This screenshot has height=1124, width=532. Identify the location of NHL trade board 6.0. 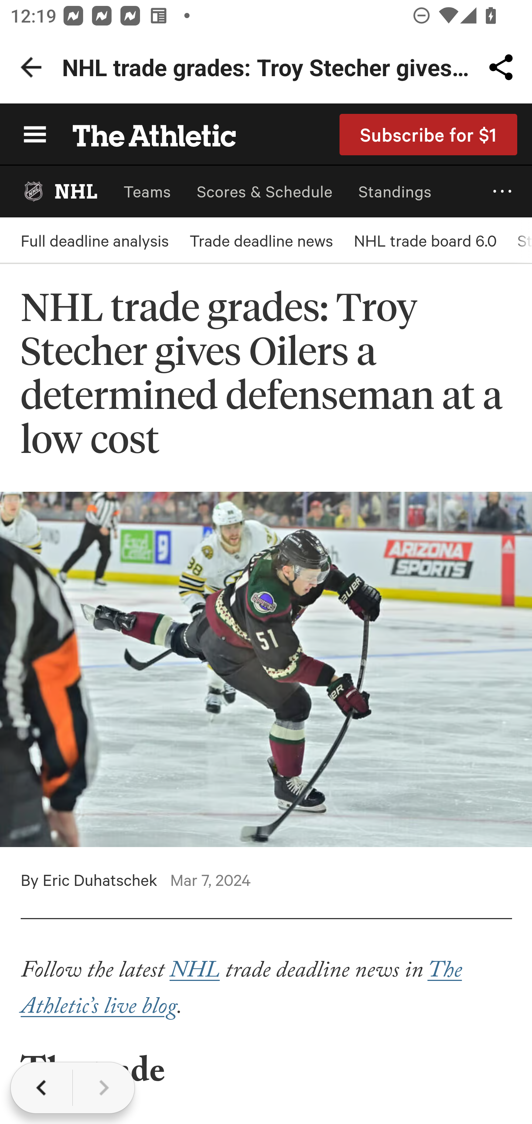
(425, 240).